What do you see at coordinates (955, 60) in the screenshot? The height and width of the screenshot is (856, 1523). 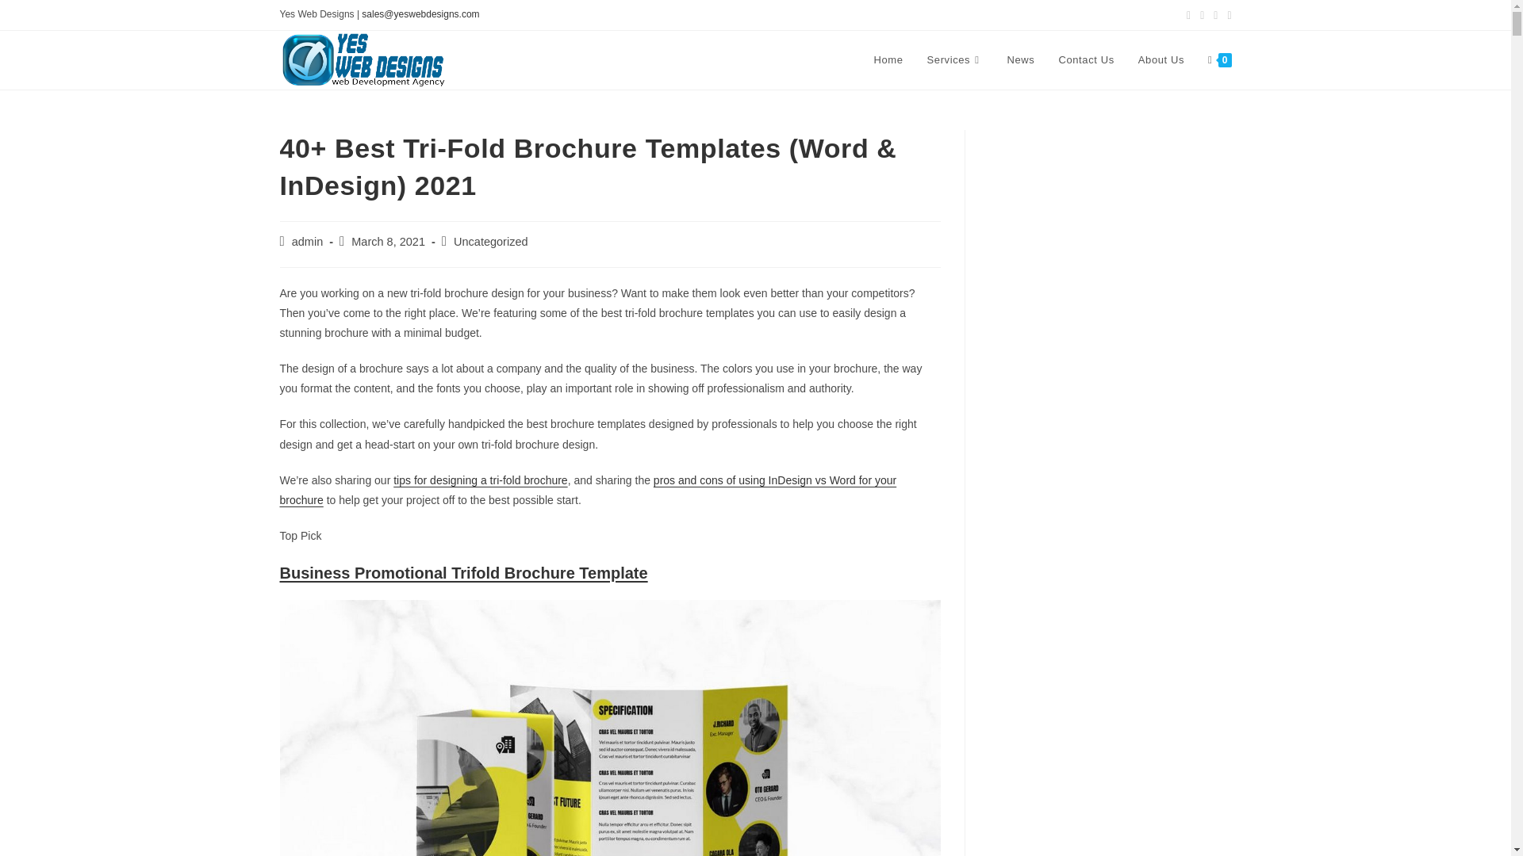 I see `Services` at bounding box center [955, 60].